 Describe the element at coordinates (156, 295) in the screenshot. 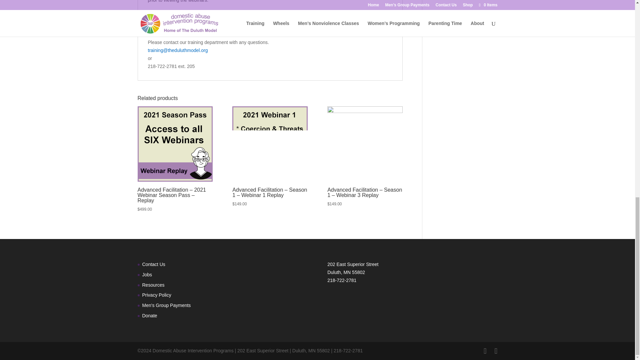

I see `Privacy Policy` at that location.